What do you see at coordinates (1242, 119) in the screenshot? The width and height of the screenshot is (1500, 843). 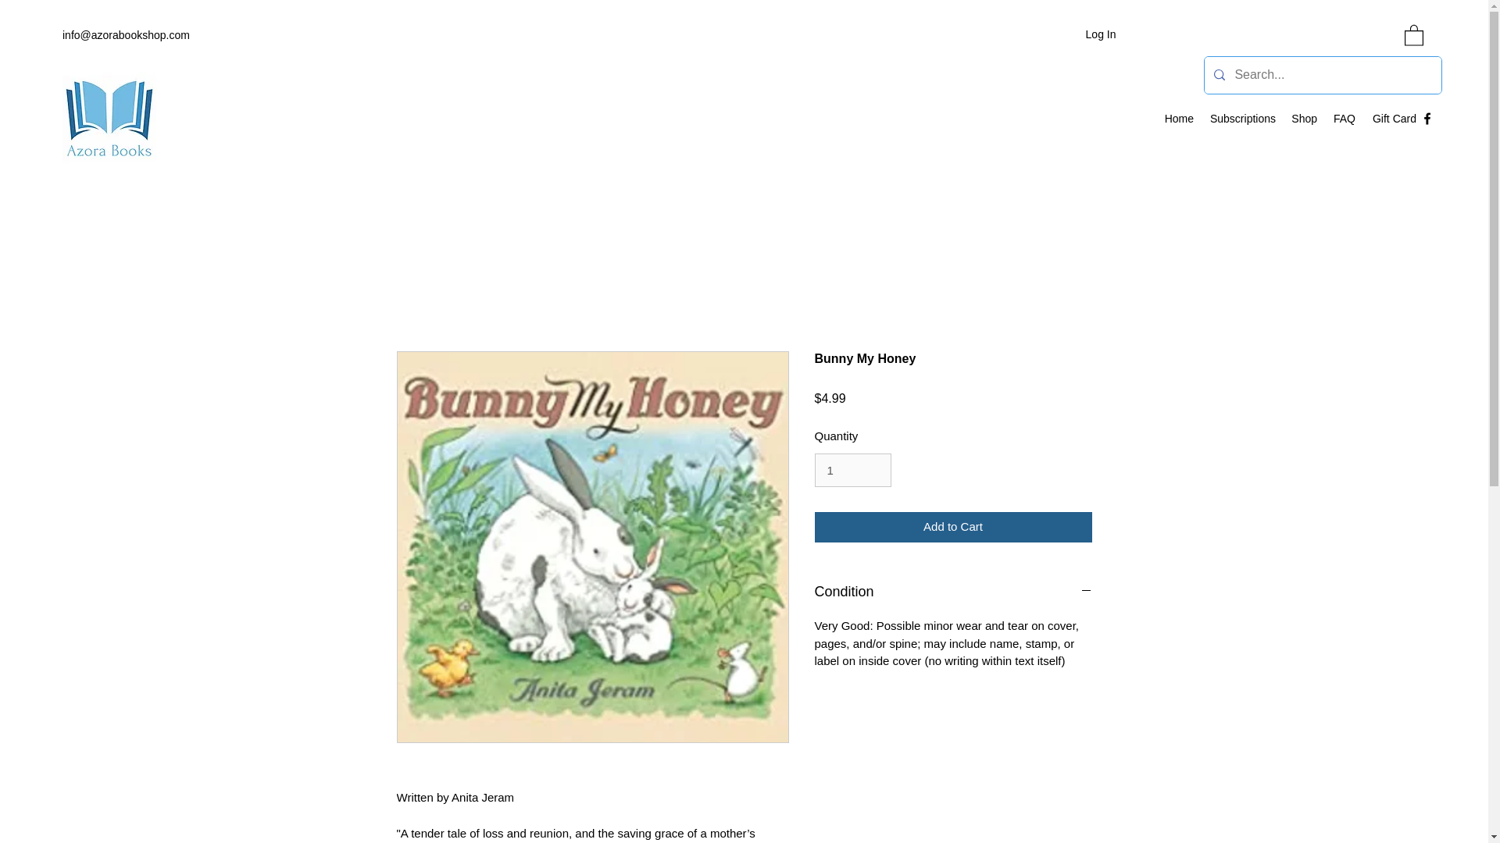 I see `Subscriptions` at bounding box center [1242, 119].